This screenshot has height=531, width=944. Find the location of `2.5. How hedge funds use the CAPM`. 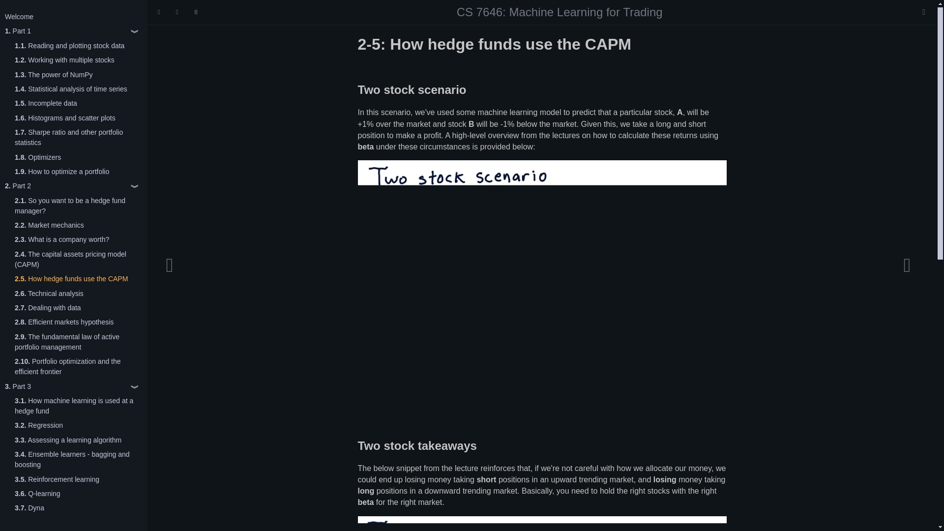

2.5. How hedge funds use the CAPM is located at coordinates (71, 279).